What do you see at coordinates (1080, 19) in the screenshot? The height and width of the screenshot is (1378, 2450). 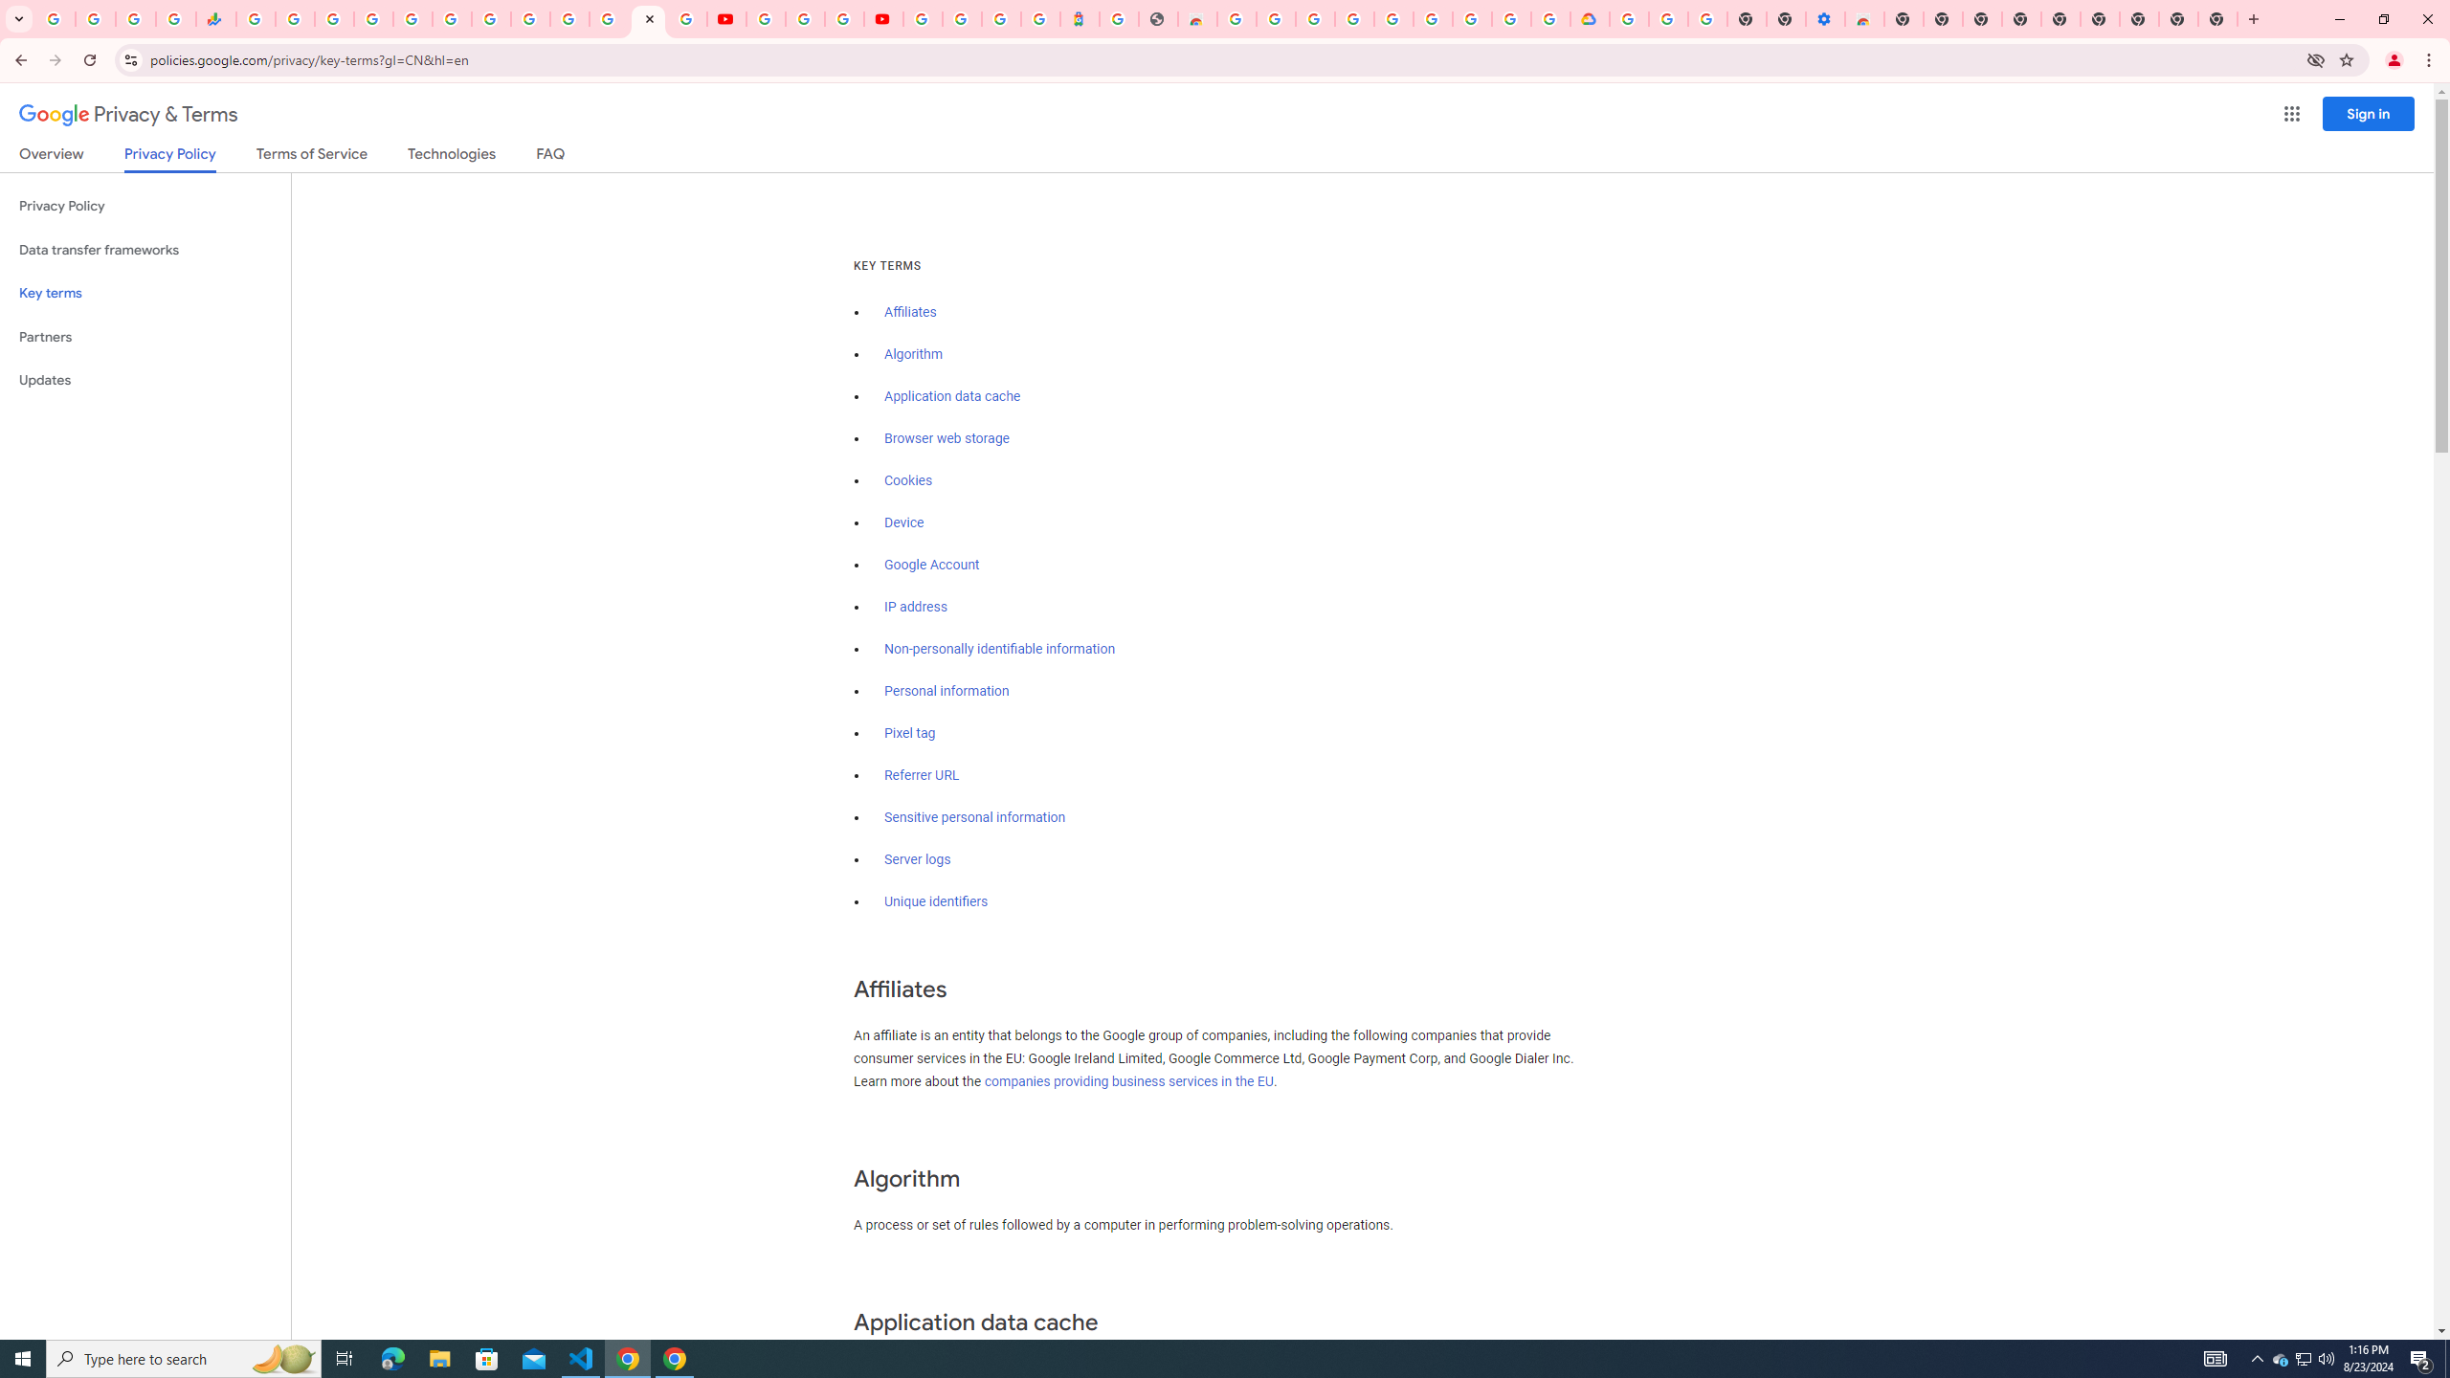 I see `Atour Hotel - Google hotels` at bounding box center [1080, 19].